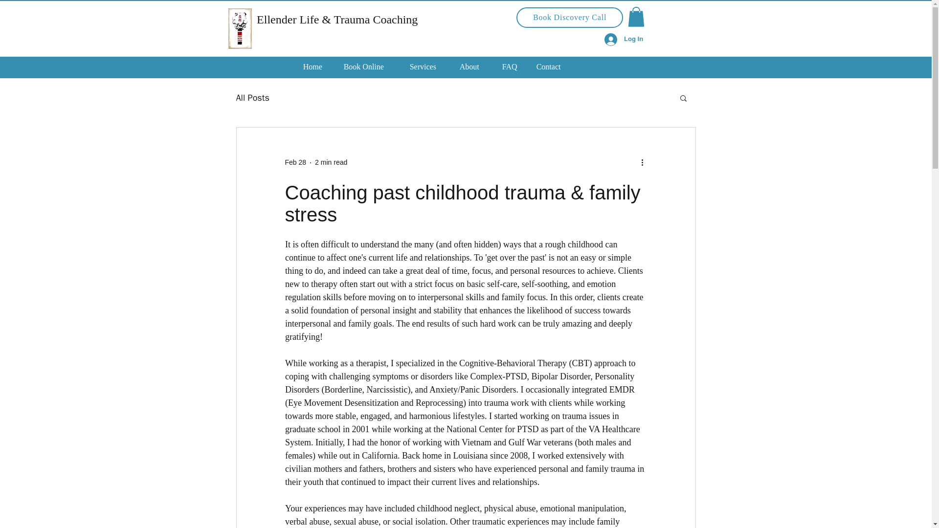  I want to click on Book Discovery Call, so click(570, 18).